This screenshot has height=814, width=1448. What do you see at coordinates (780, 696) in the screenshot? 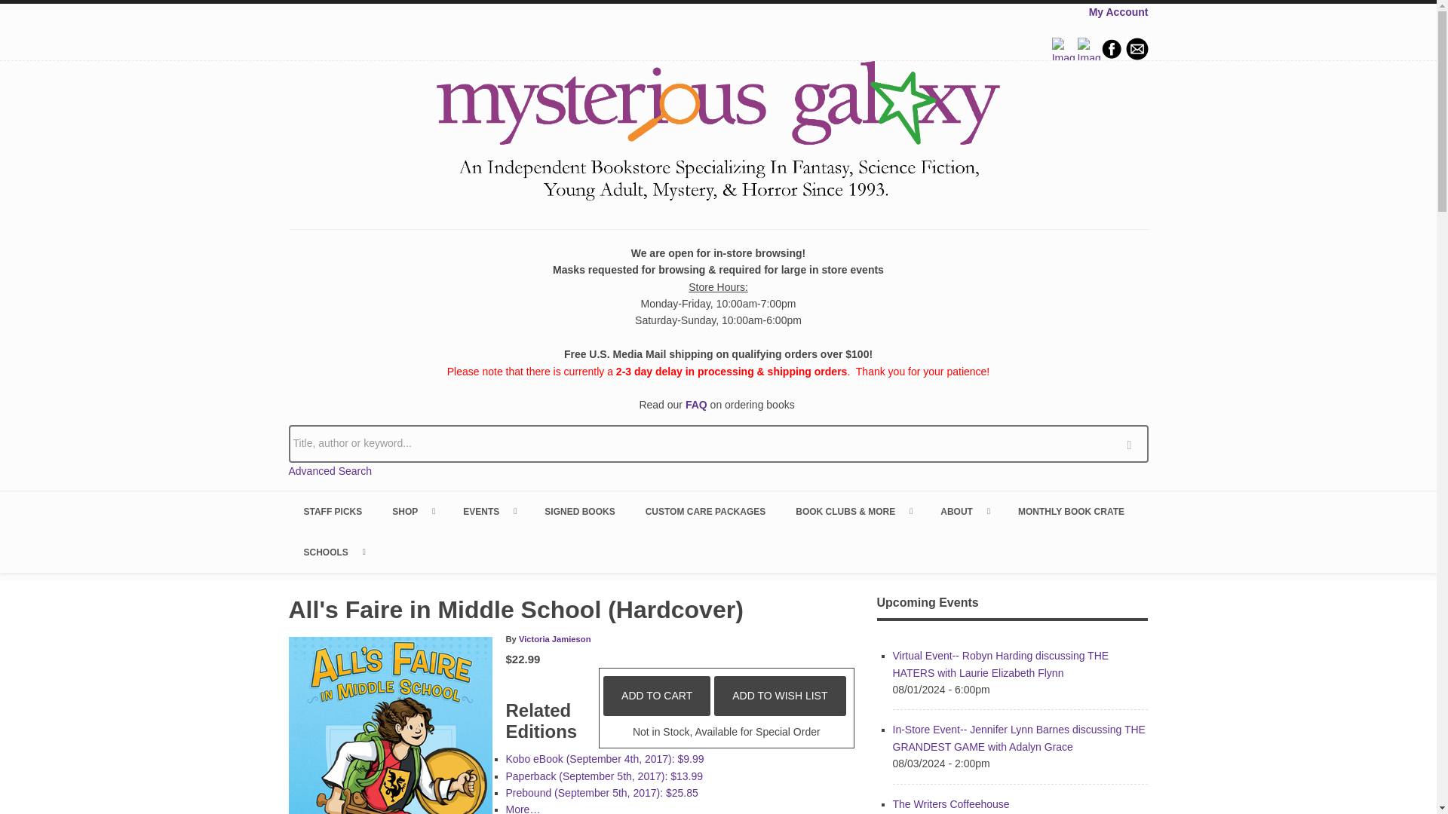
I see `Add to Wish List` at bounding box center [780, 696].